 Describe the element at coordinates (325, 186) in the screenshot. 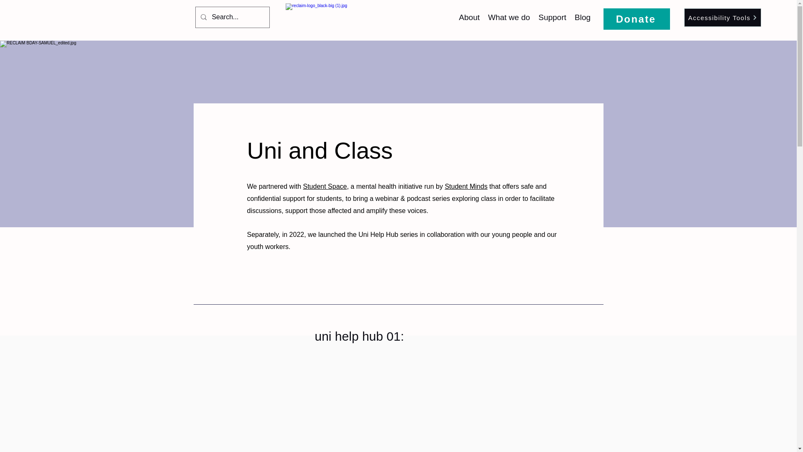

I see `Student Space` at that location.